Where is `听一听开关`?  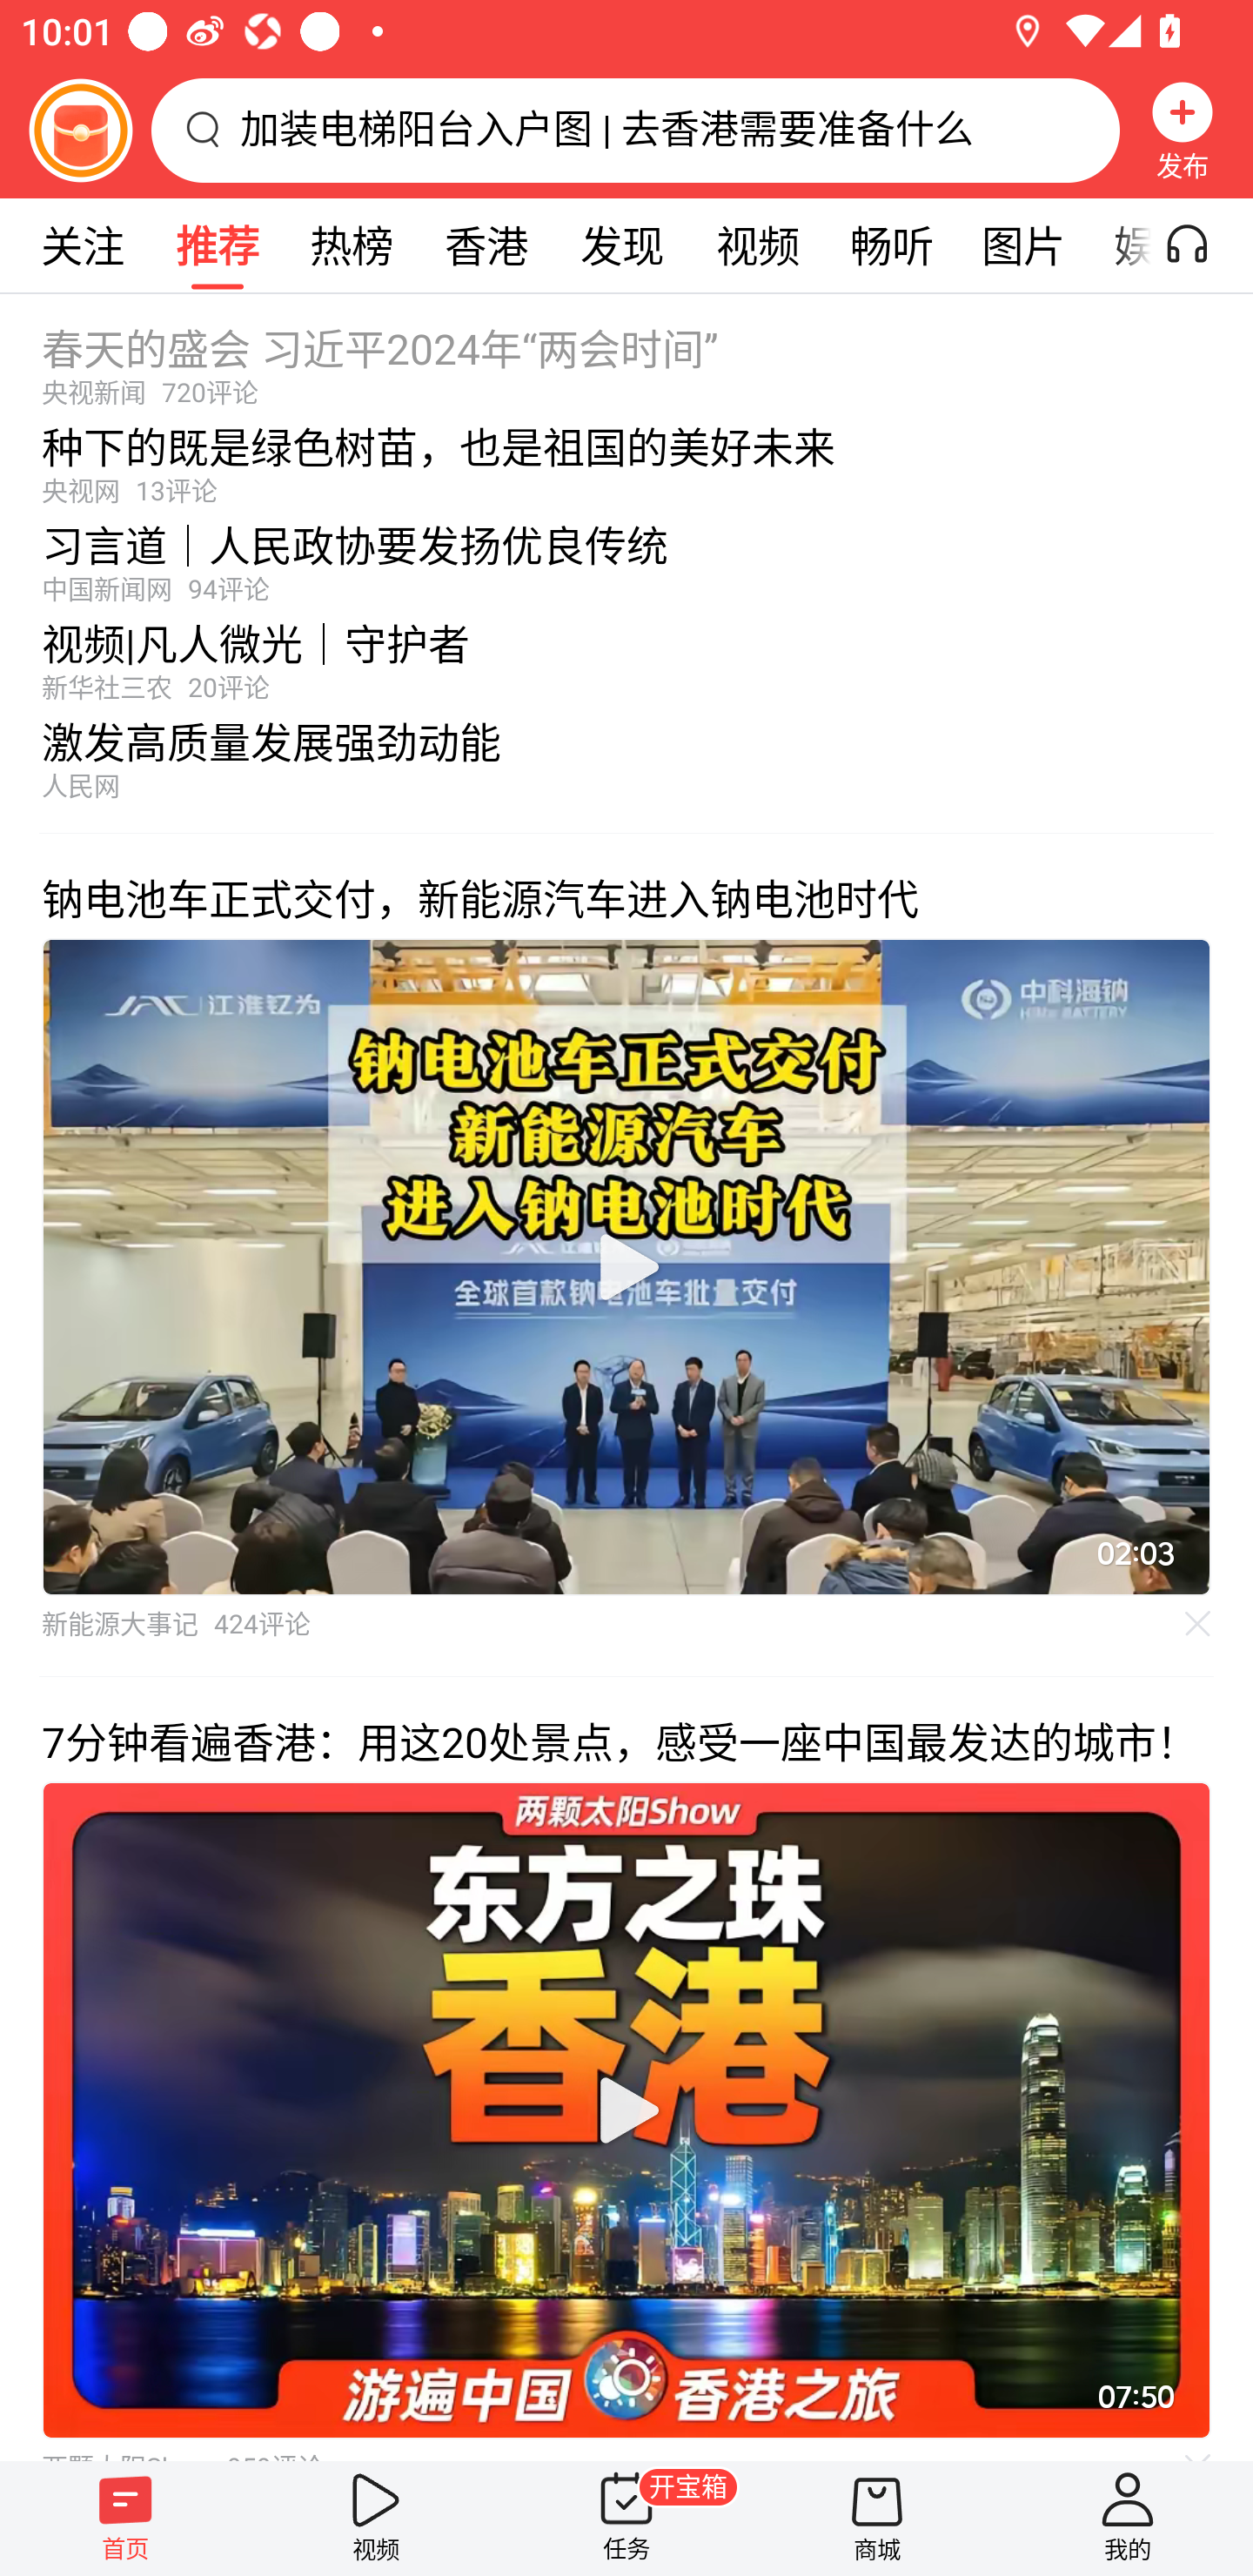
听一听开关 is located at coordinates (1203, 245).